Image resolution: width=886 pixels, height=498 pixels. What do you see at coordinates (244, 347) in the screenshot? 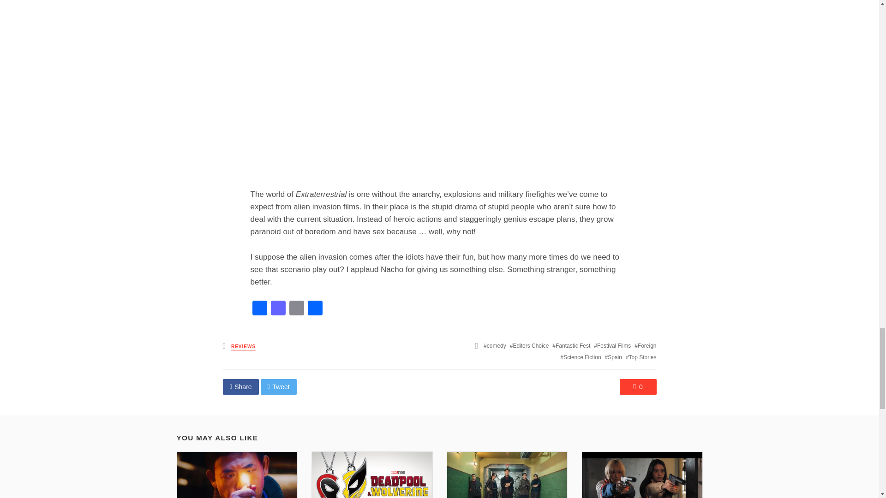
I see `REVIEWS` at bounding box center [244, 347].